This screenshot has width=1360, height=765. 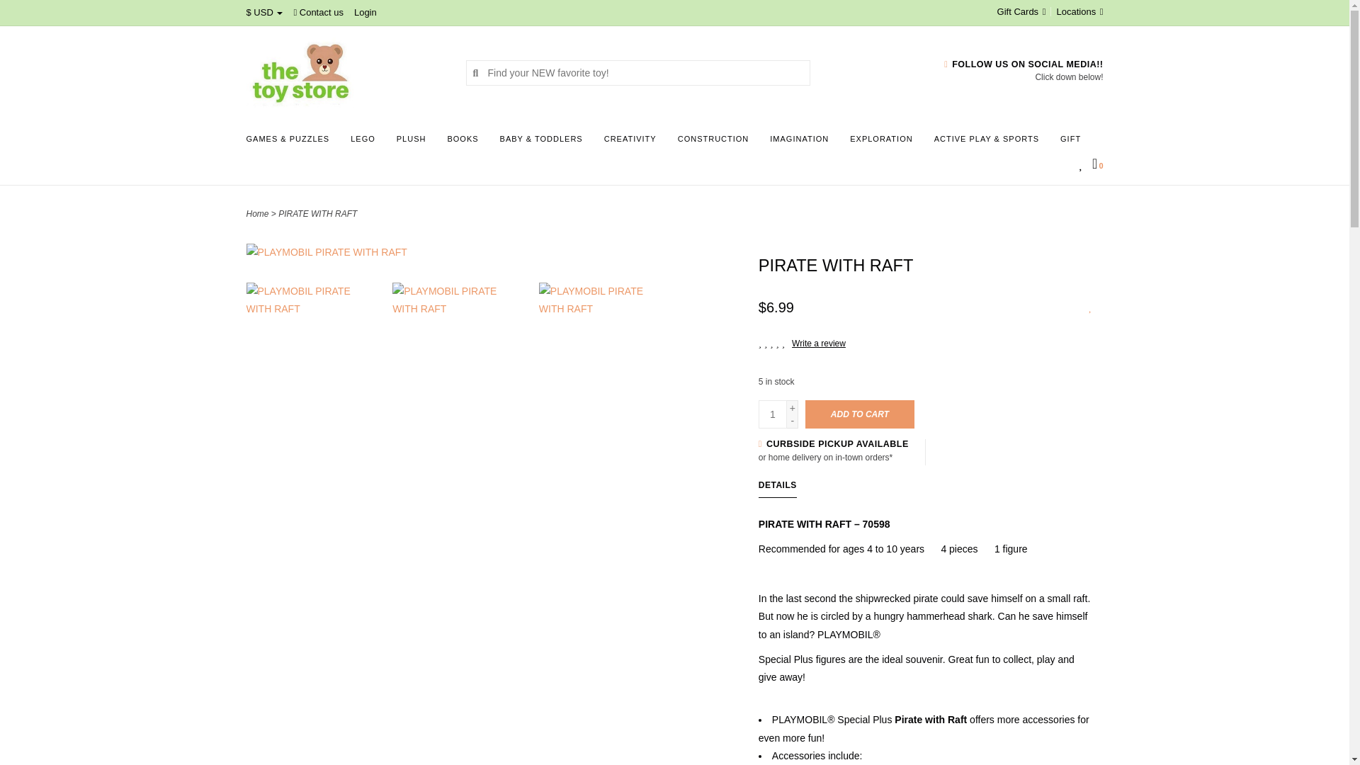 What do you see at coordinates (366, 143) in the screenshot?
I see `LEGO` at bounding box center [366, 143].